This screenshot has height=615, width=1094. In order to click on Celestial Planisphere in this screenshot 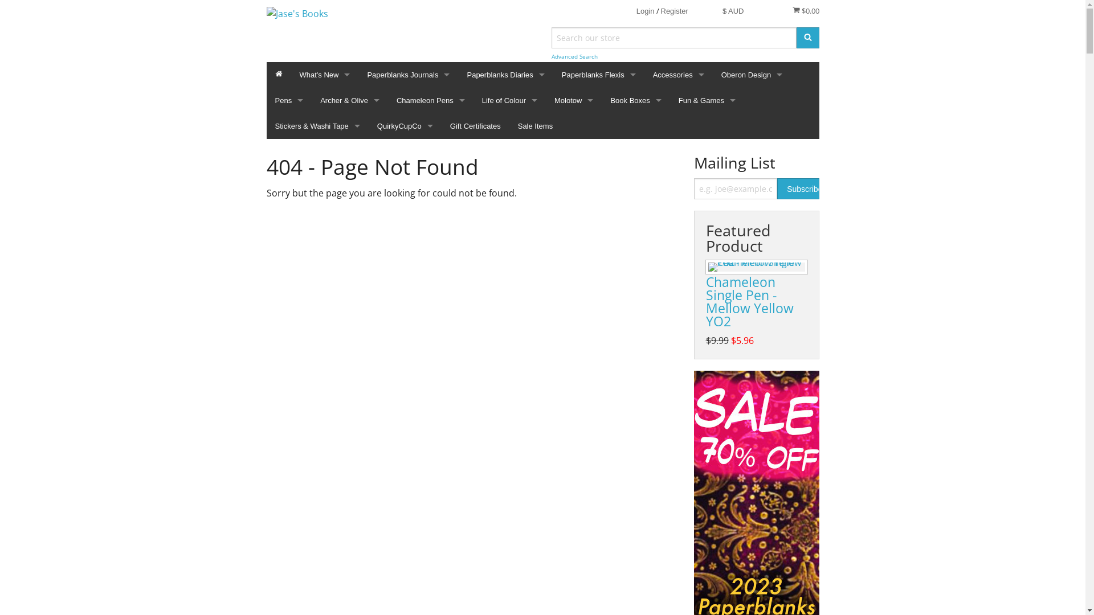, I will do `click(599, 474)`.